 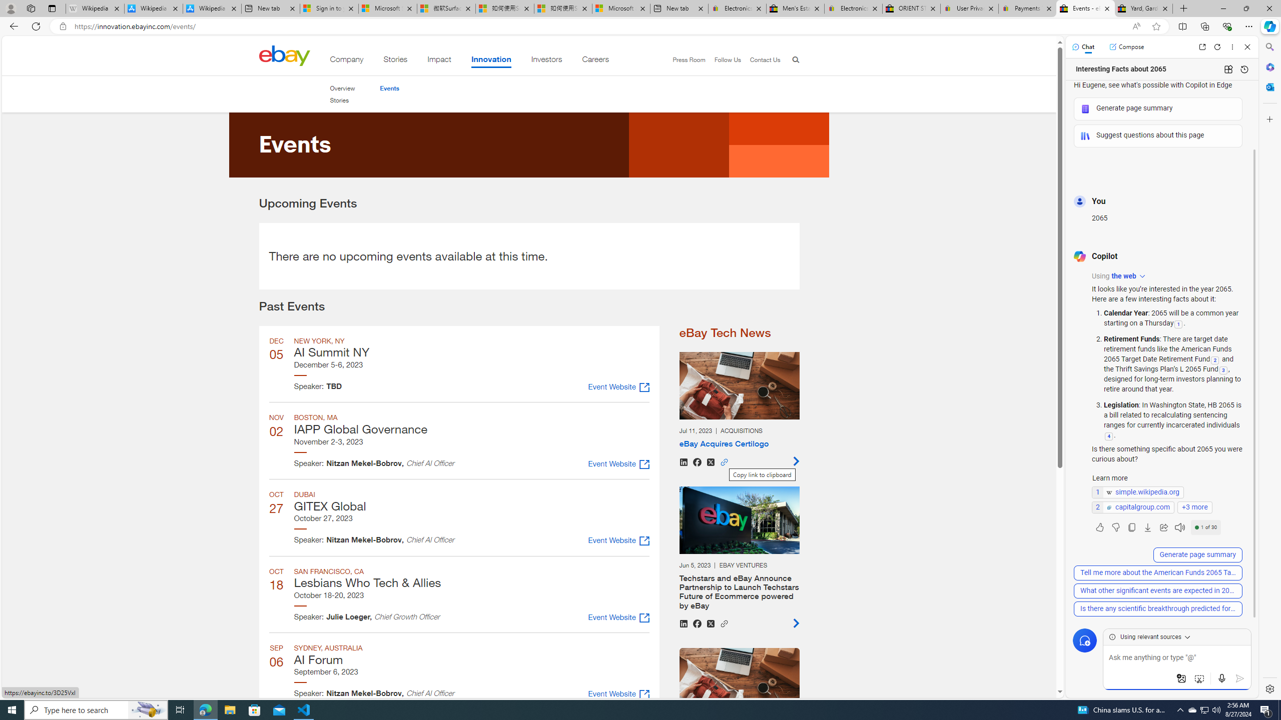 I want to click on Class: desktop, so click(x=284, y=55).